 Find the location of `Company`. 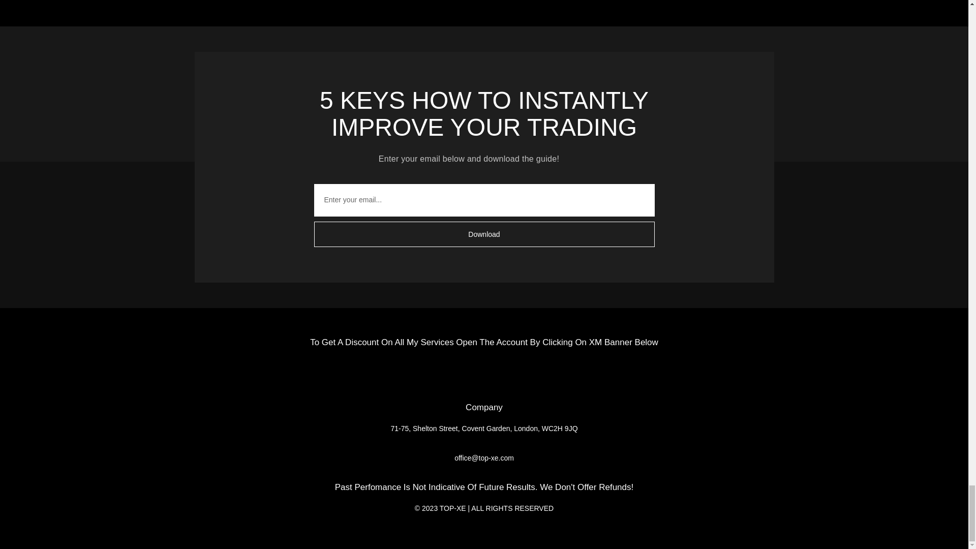

Company is located at coordinates (484, 408).